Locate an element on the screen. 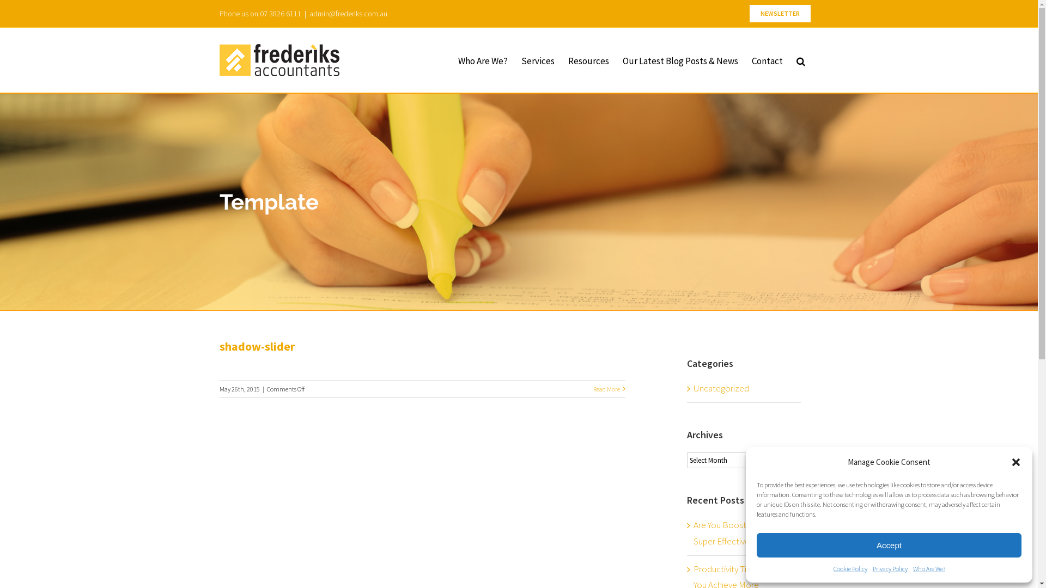 The width and height of the screenshot is (1046, 588). Resources is located at coordinates (588, 60).